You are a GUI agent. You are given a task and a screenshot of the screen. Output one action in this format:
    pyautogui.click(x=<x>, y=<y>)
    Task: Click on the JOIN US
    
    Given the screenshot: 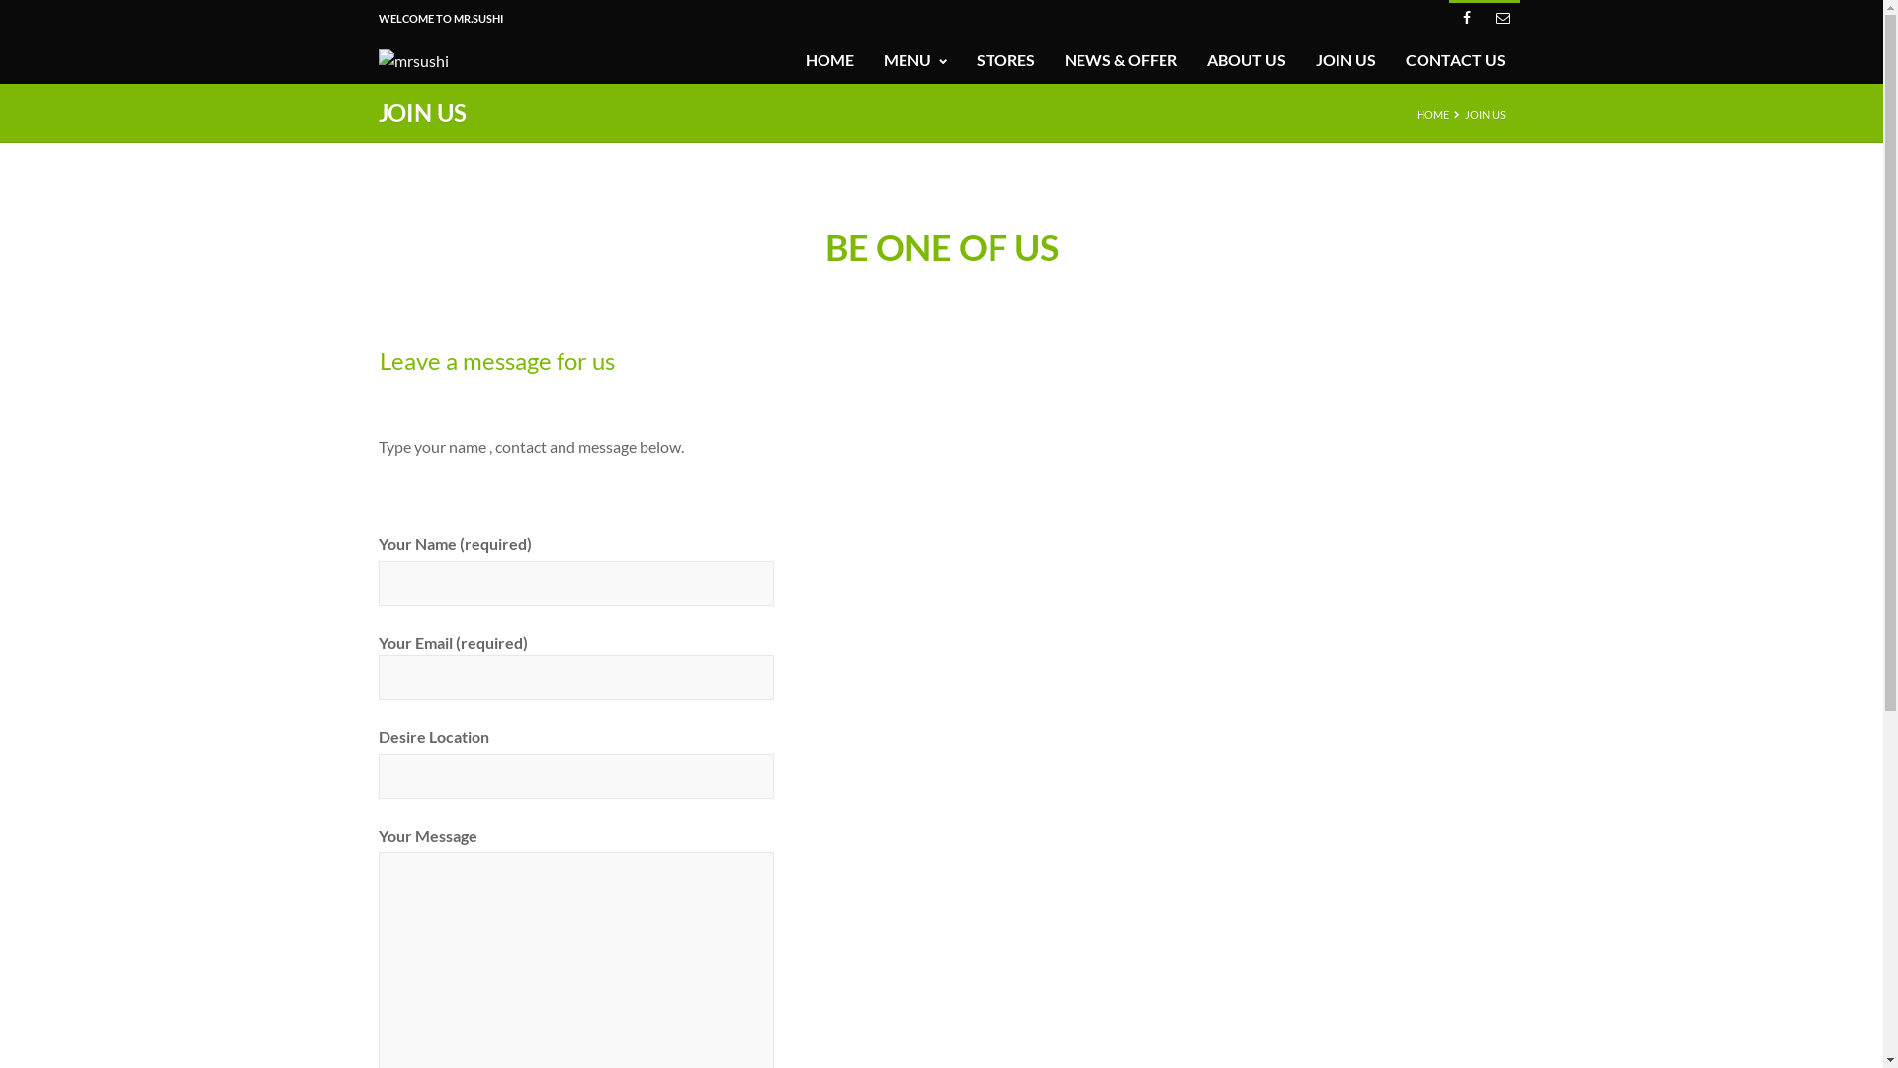 What is the action you would take?
    pyautogui.click(x=1344, y=59)
    